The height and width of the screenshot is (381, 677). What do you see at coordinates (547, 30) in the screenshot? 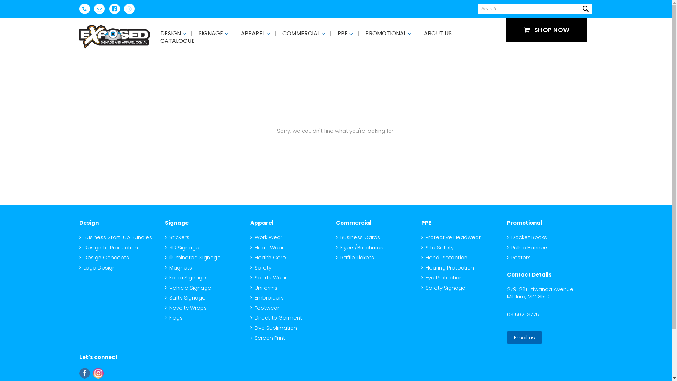
I see `SHOP NOW` at bounding box center [547, 30].